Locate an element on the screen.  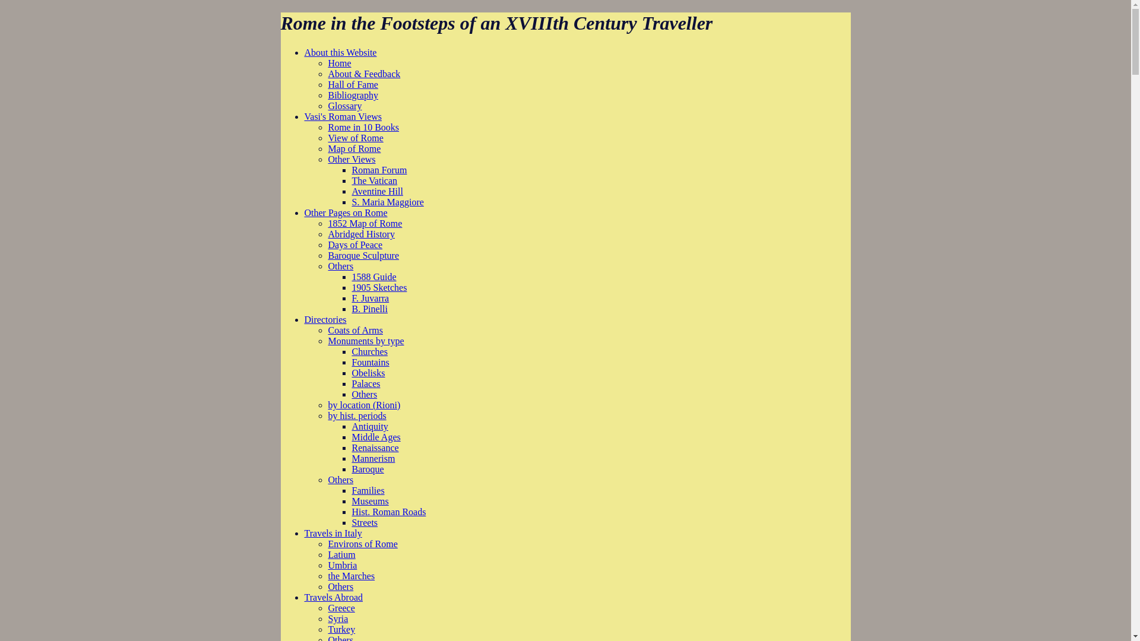
The Vatican is located at coordinates (374, 180).